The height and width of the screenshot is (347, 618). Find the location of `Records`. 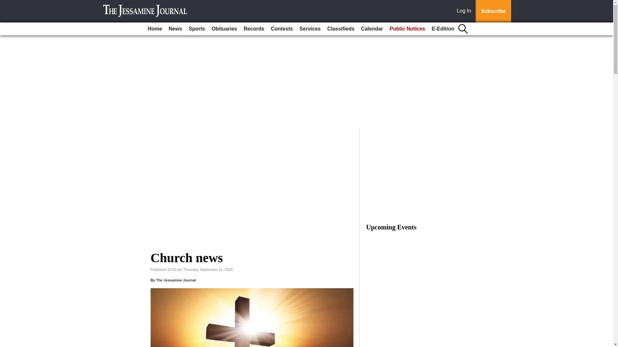

Records is located at coordinates (254, 29).